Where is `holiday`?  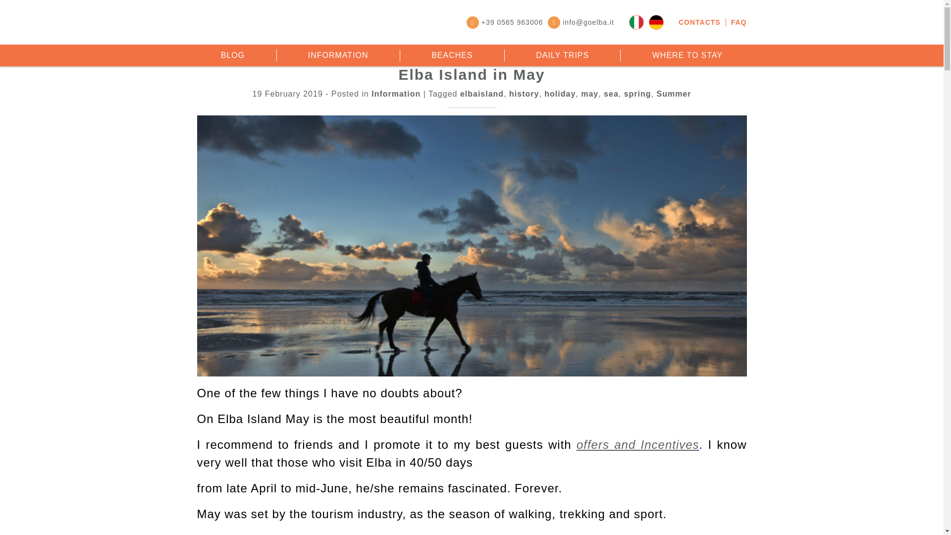 holiday is located at coordinates (560, 94).